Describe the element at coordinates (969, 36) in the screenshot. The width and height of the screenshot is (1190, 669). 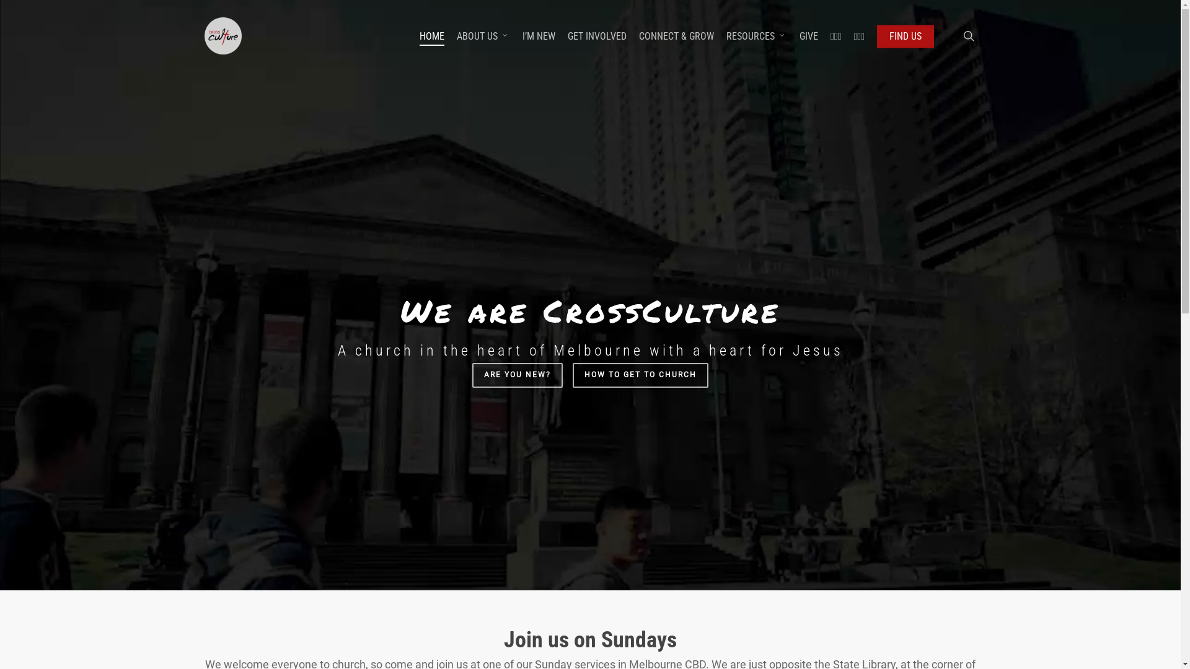
I see `search` at that location.